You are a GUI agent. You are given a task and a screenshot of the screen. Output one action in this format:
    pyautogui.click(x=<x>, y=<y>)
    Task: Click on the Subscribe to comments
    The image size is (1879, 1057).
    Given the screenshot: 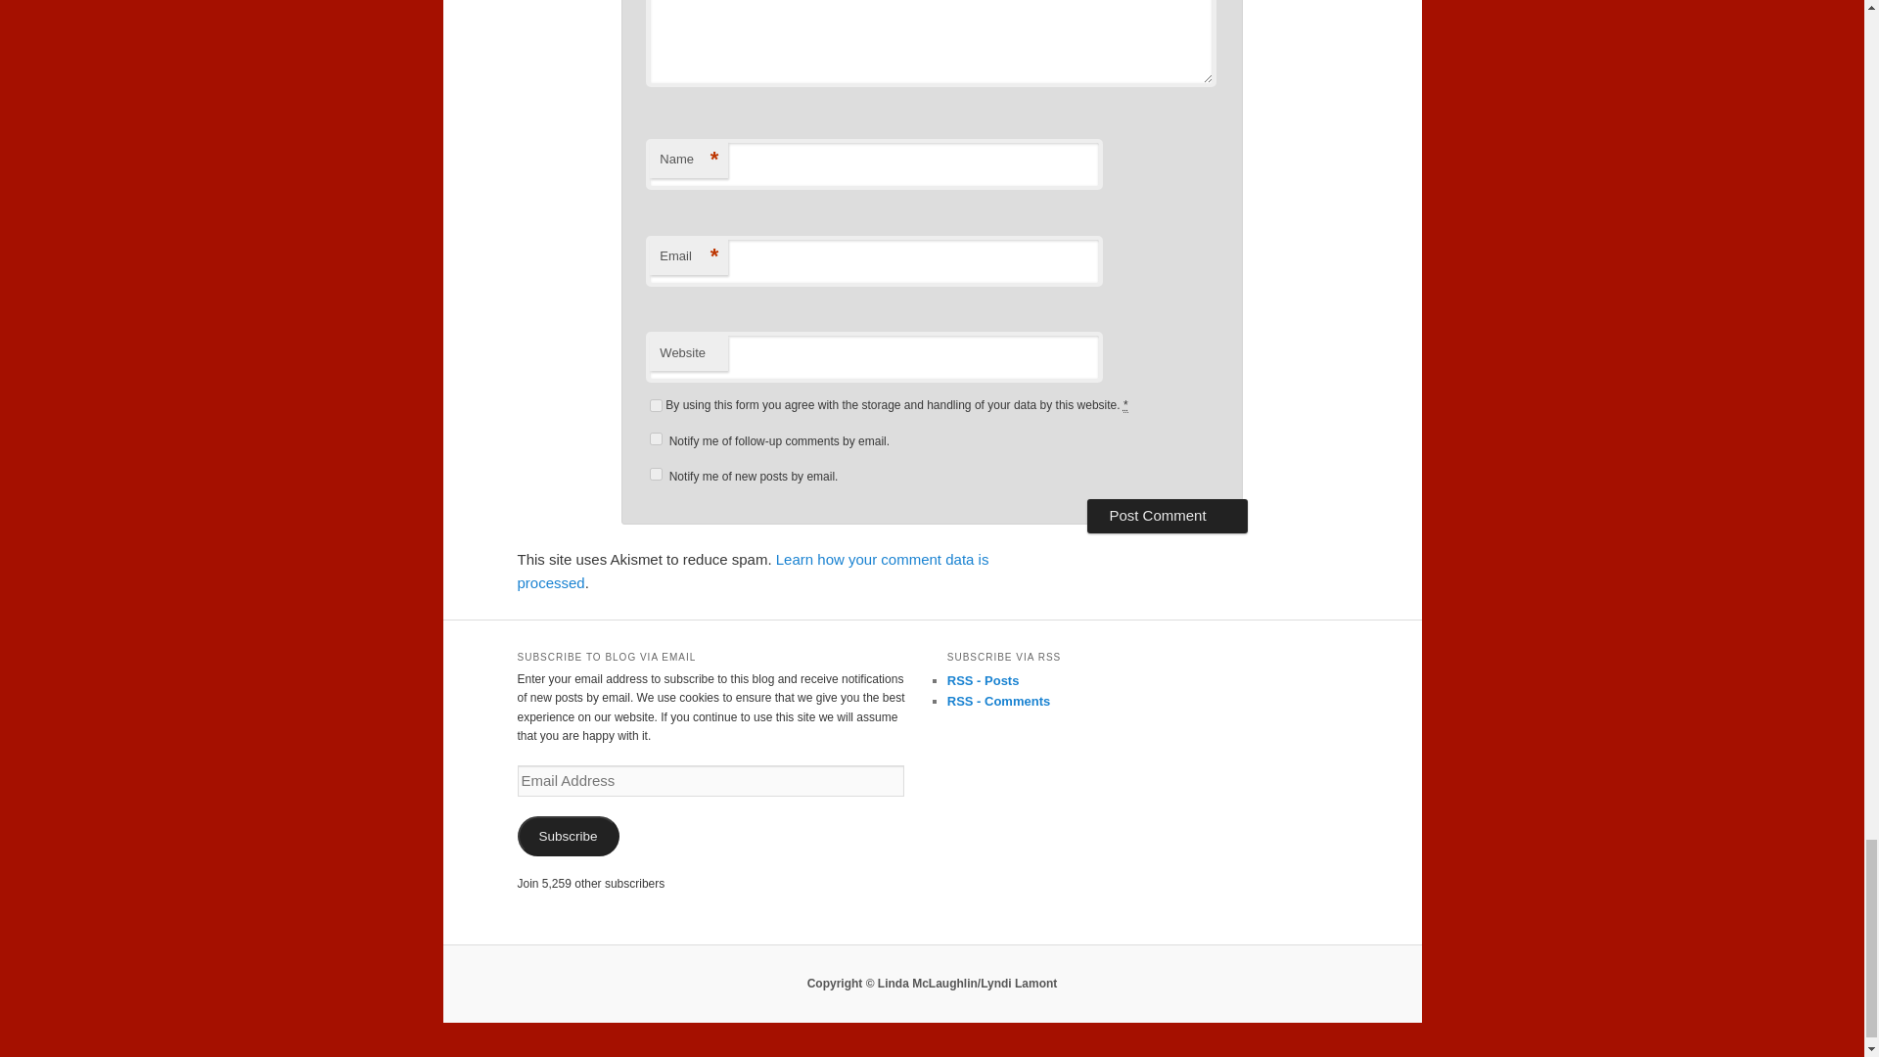 What is the action you would take?
    pyautogui.click(x=998, y=701)
    